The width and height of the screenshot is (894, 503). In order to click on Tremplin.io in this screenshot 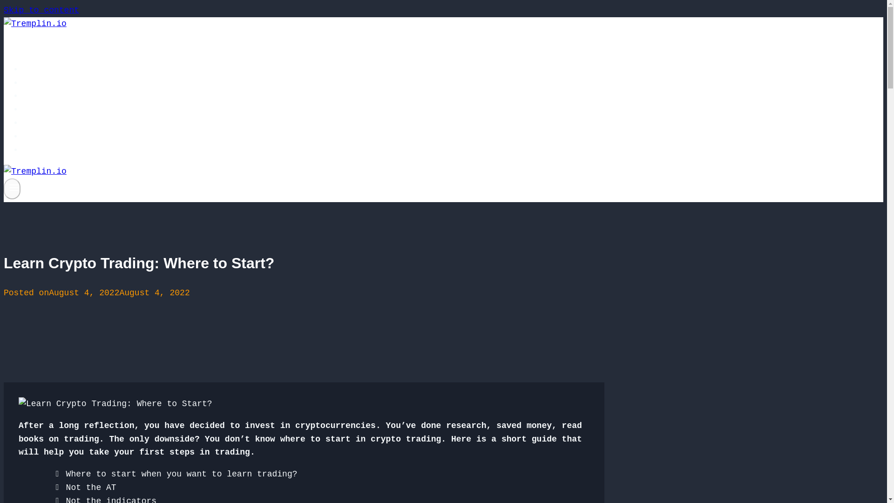, I will do `click(59, 69)`.